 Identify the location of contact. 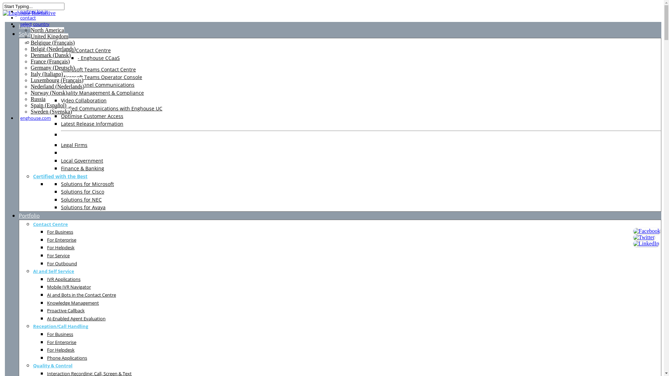
(28, 18).